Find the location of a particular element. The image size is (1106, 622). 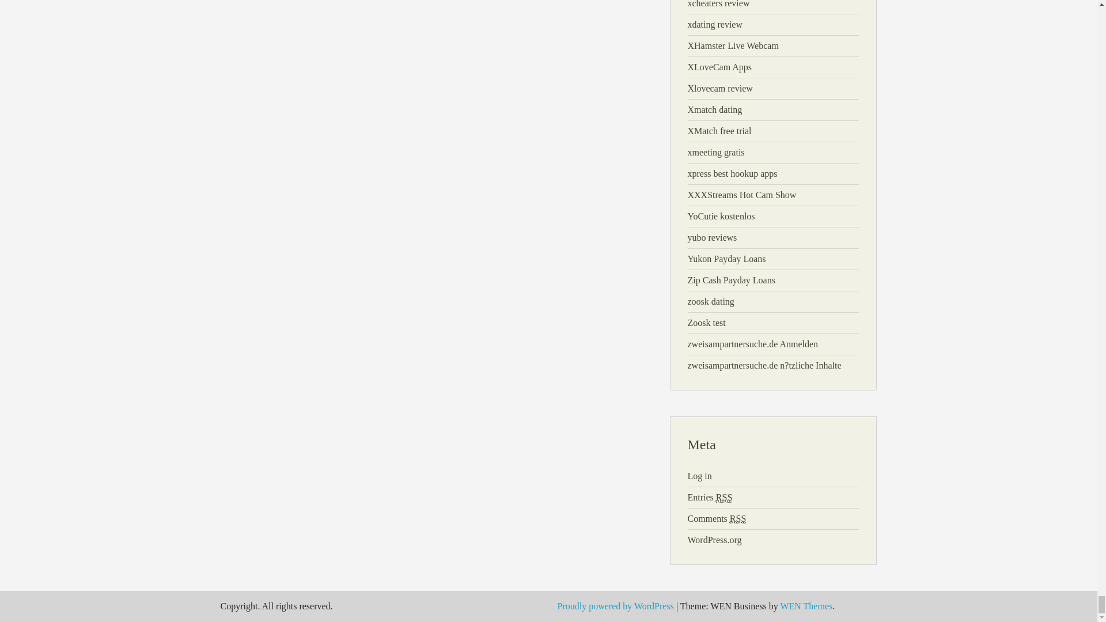

Really Simple Syndication is located at coordinates (724, 498).